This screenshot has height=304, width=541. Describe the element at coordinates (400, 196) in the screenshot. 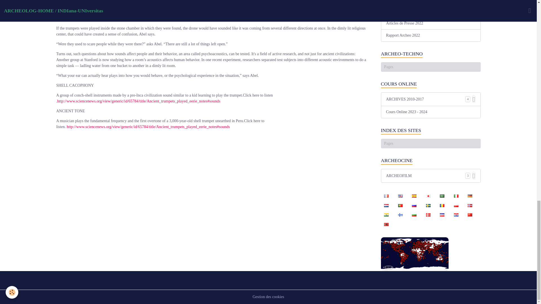

I see `English` at that location.